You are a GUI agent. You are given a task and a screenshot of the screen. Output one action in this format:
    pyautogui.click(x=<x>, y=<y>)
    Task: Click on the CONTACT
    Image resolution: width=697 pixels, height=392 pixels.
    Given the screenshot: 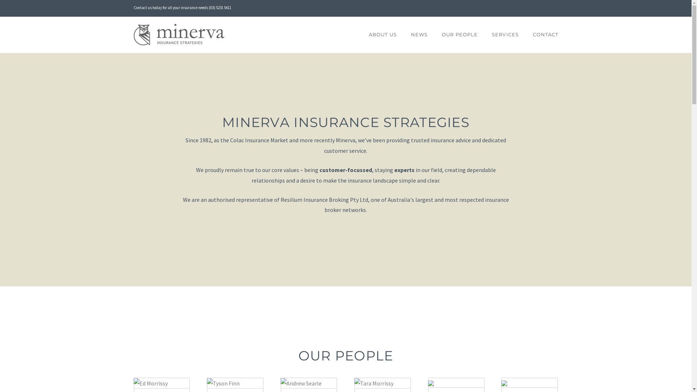 What is the action you would take?
    pyautogui.click(x=542, y=35)
    